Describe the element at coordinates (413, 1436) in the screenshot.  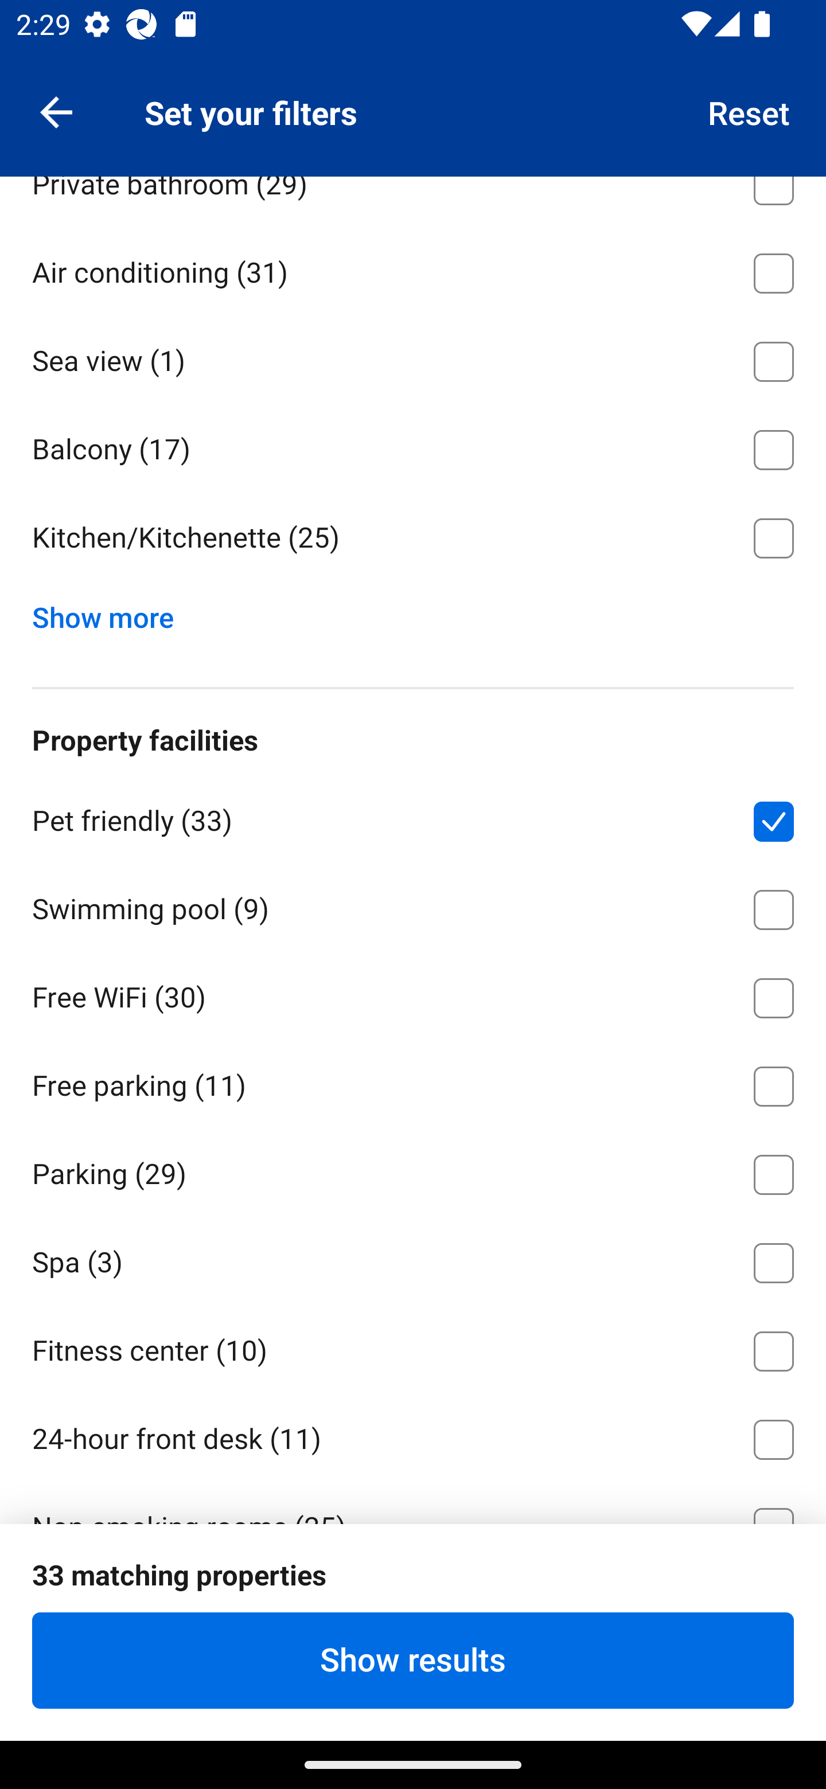
I see `24-hour front desk ⁦(11)` at that location.